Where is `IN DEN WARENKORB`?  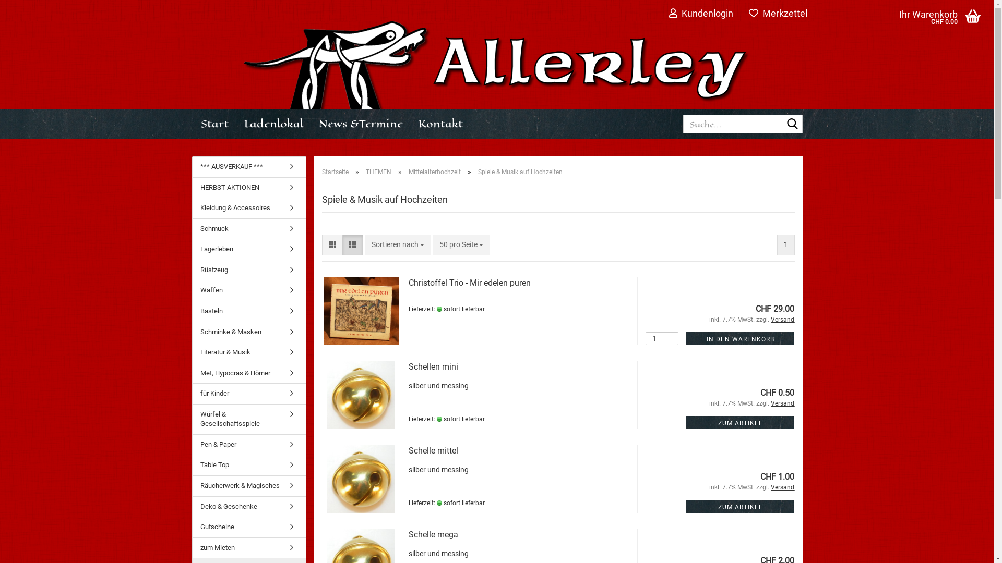 IN DEN WARENKORB is located at coordinates (740, 339).